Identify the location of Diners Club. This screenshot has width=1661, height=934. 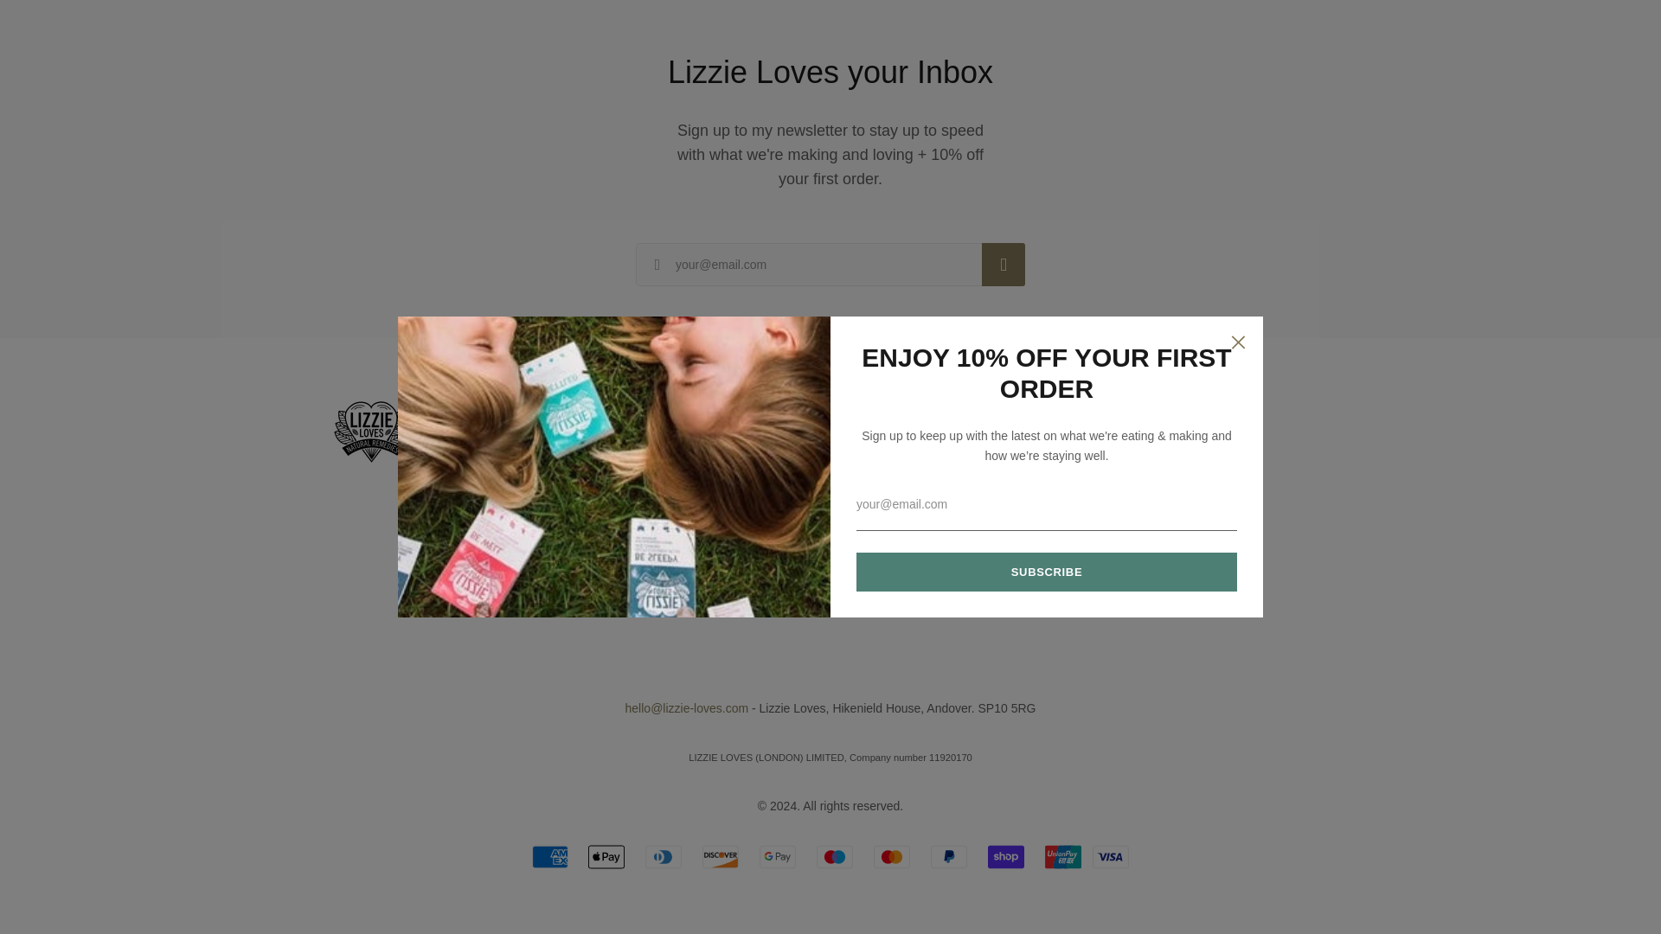
(663, 856).